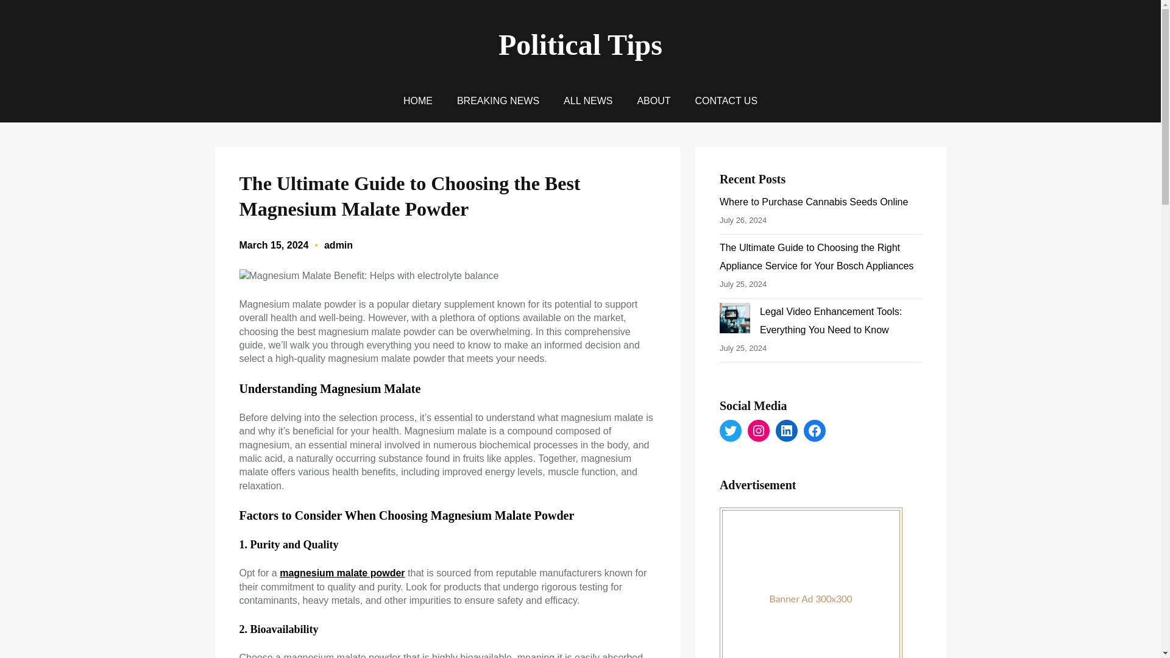 The image size is (1170, 658). Describe the element at coordinates (726, 101) in the screenshot. I see `CONTACT US` at that location.